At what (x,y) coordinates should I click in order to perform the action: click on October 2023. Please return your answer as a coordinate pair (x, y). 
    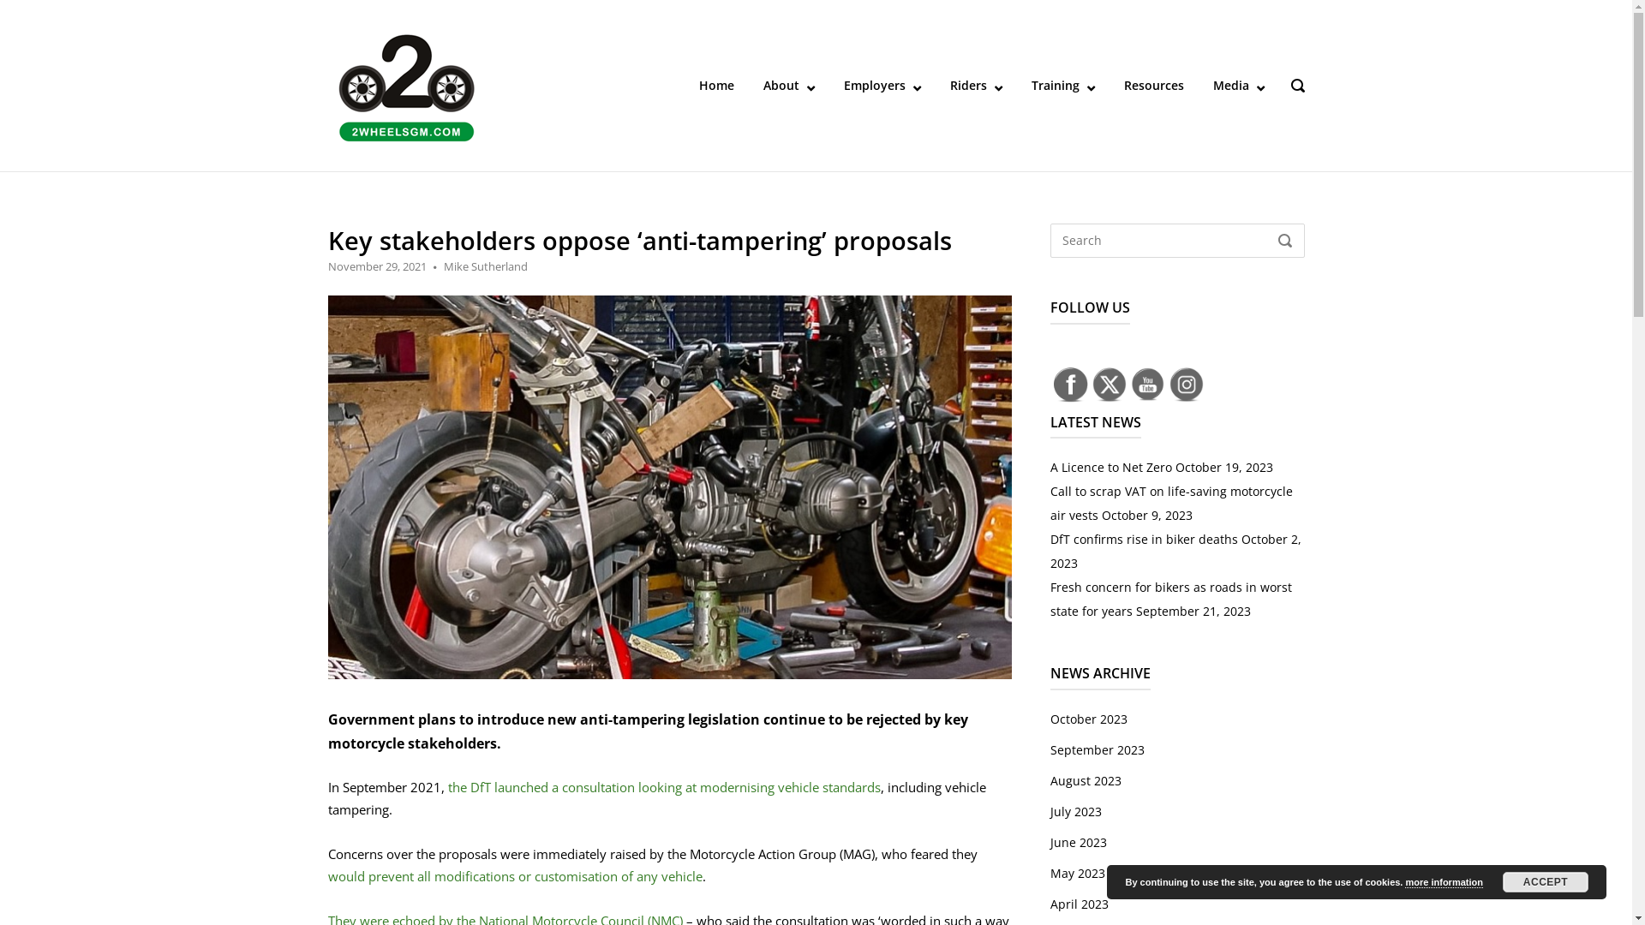
    Looking at the image, I should click on (1089, 719).